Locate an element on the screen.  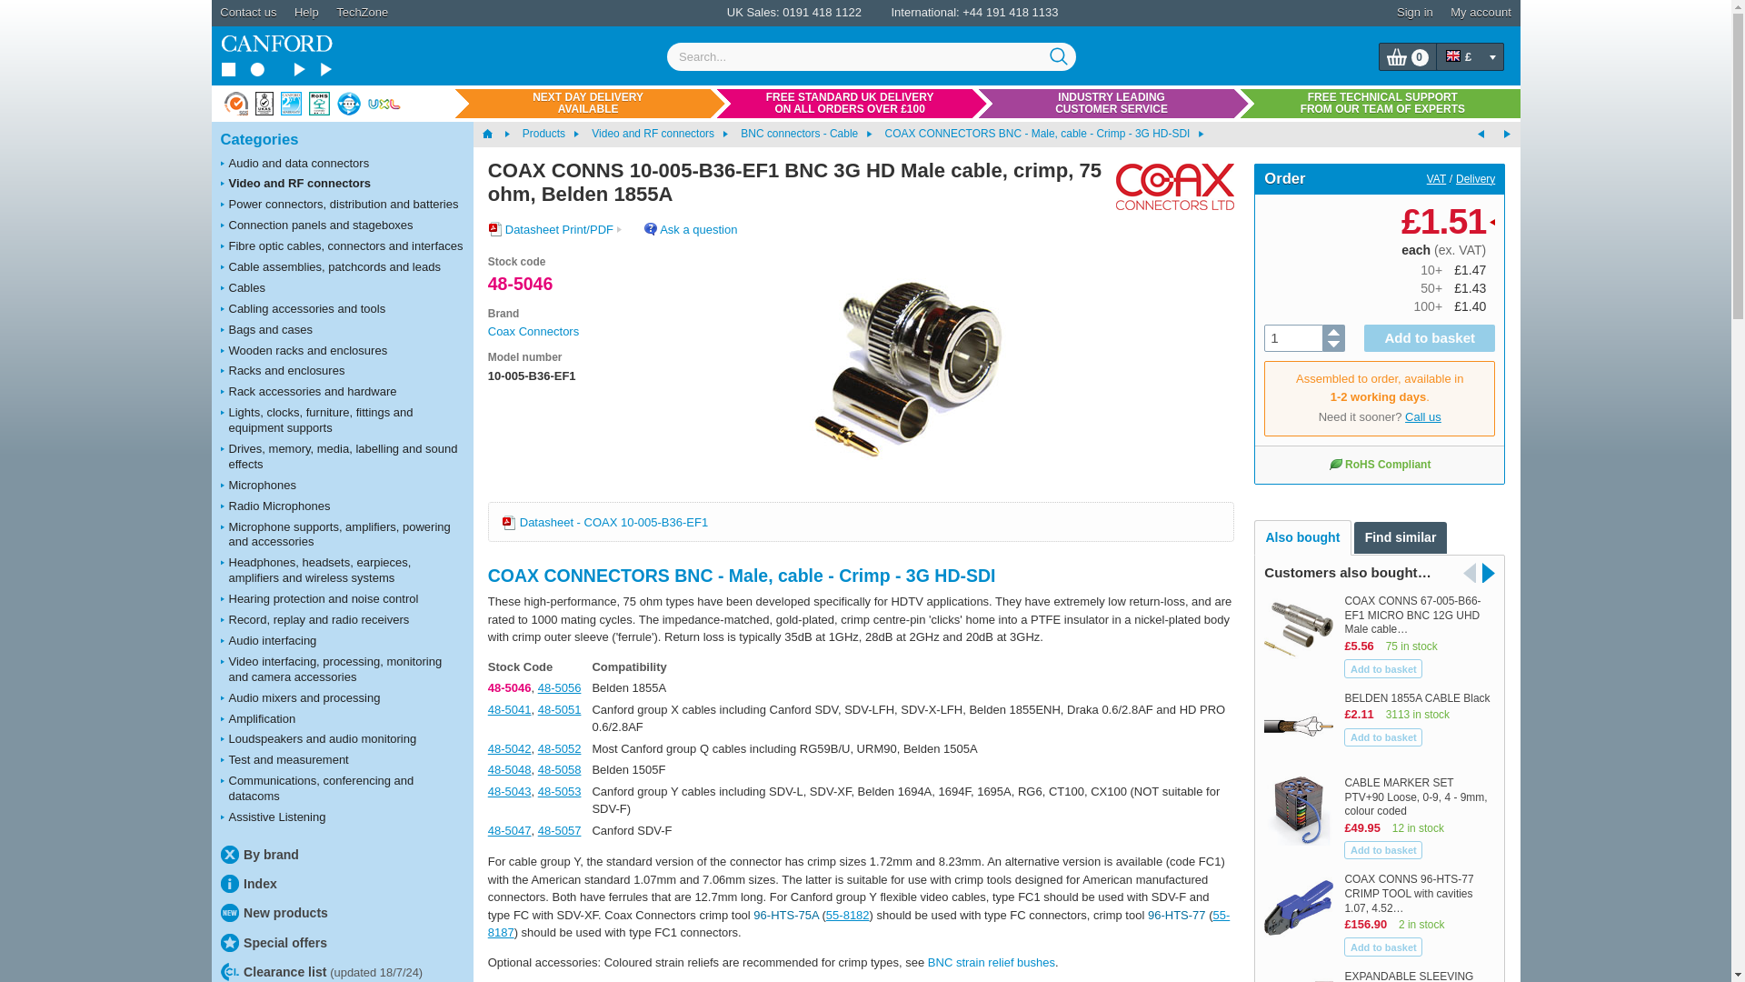
Rack accessories and hardware is located at coordinates (342, 392).